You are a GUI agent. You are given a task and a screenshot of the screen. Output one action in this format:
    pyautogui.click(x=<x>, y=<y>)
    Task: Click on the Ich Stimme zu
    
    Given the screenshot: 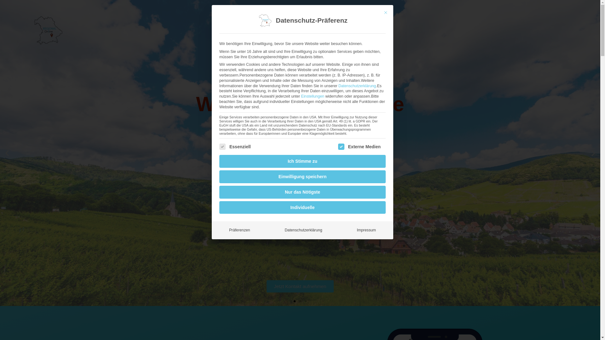 What is the action you would take?
    pyautogui.click(x=302, y=161)
    